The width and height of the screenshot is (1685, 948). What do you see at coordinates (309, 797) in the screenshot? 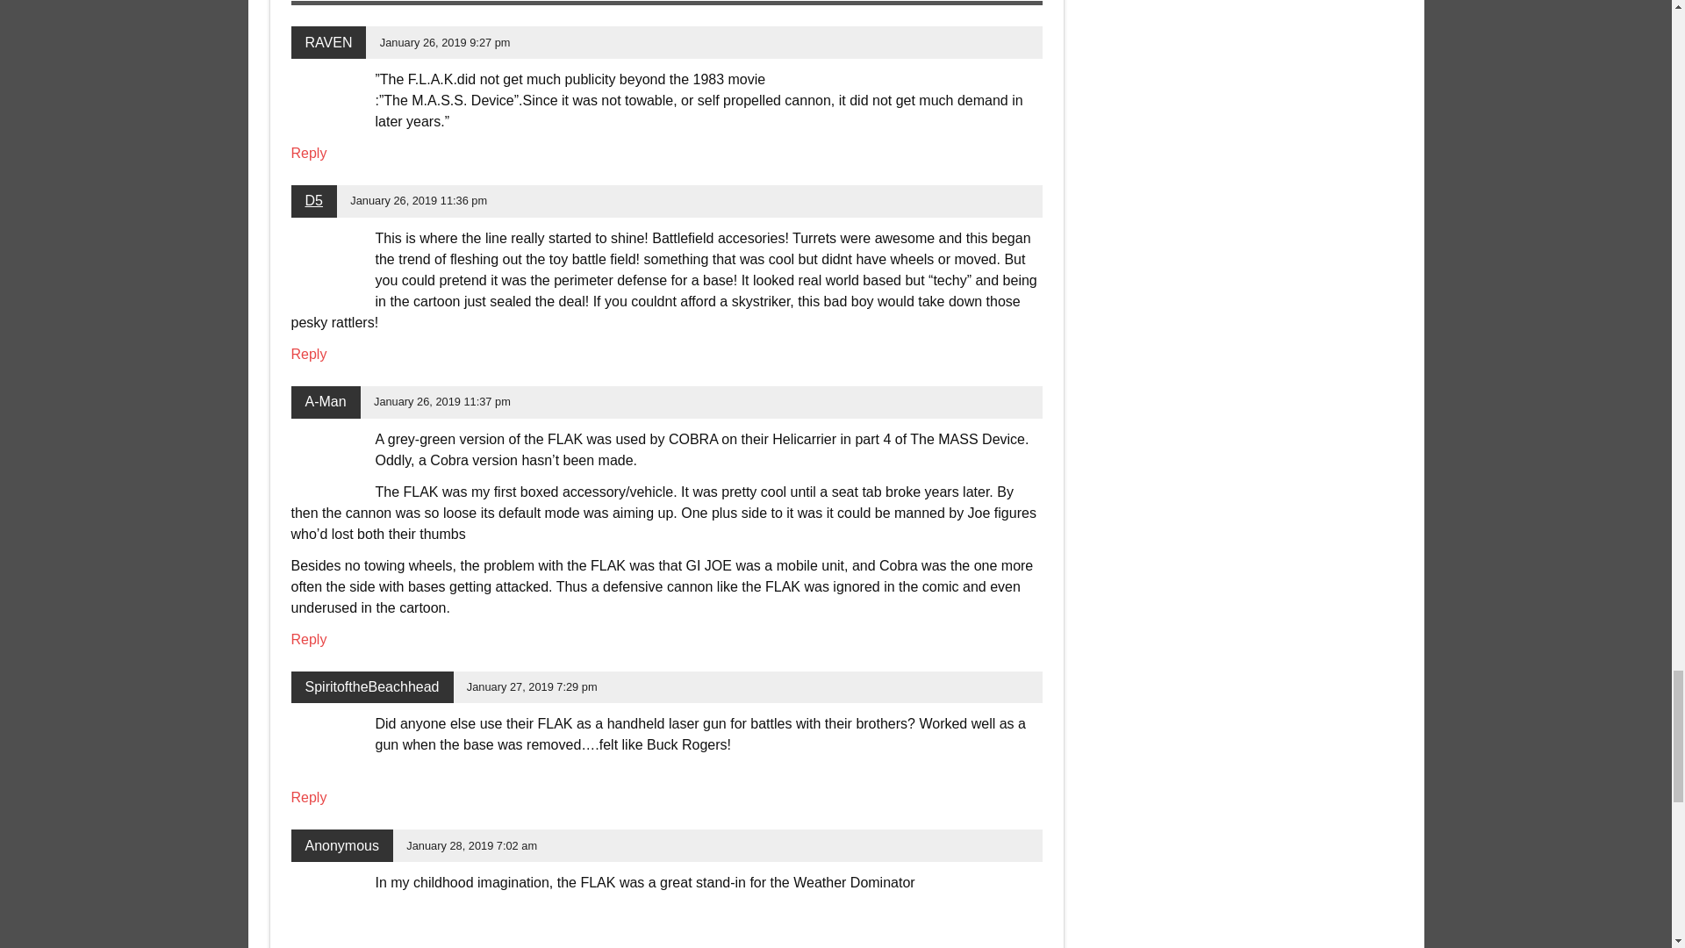
I see `Reply` at bounding box center [309, 797].